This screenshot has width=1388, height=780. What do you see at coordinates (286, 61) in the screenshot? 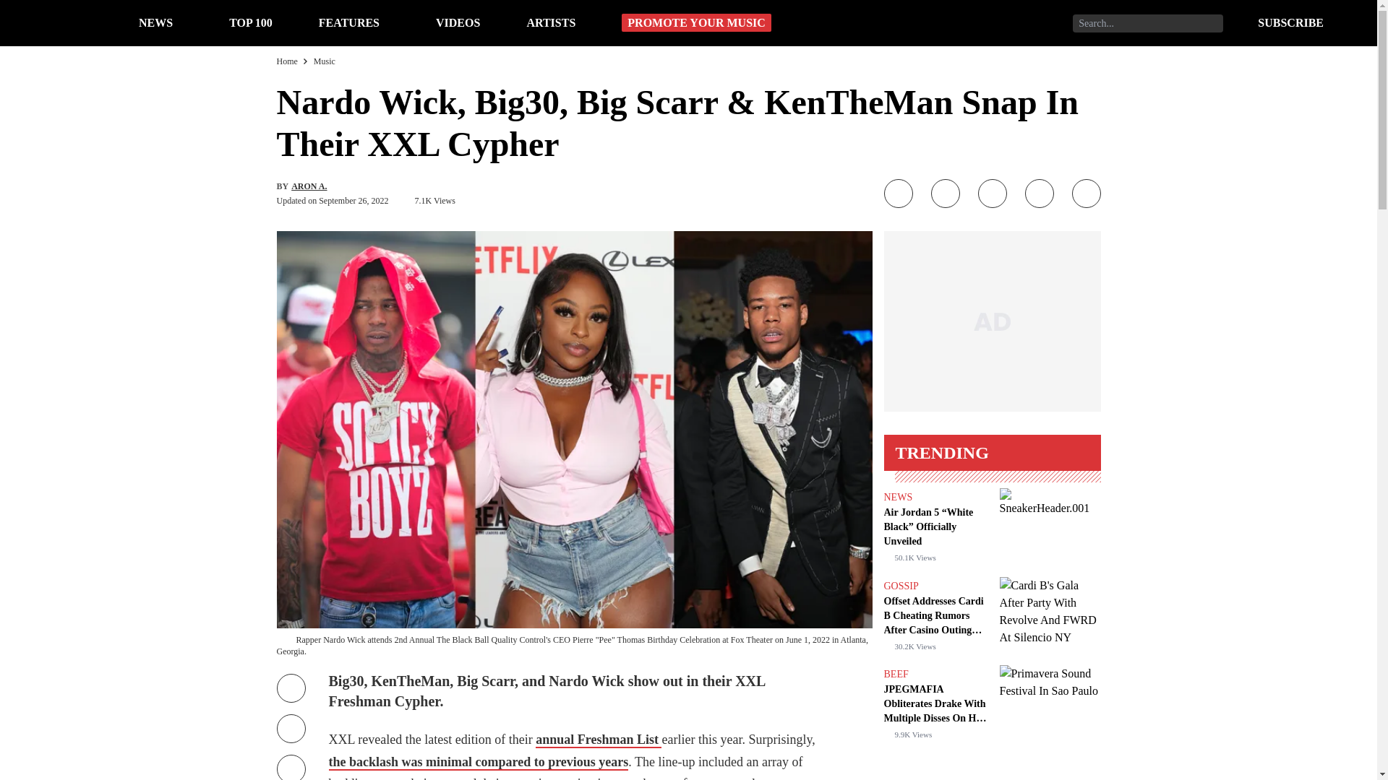
I see `Home` at bounding box center [286, 61].